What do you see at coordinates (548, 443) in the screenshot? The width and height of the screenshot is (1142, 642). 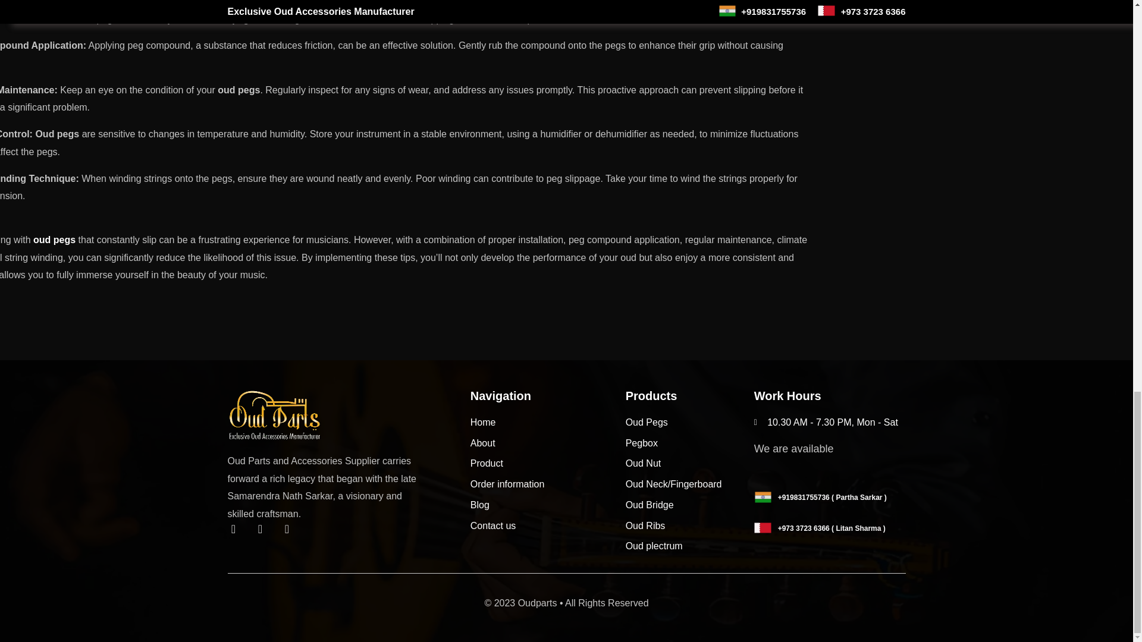 I see `About` at bounding box center [548, 443].